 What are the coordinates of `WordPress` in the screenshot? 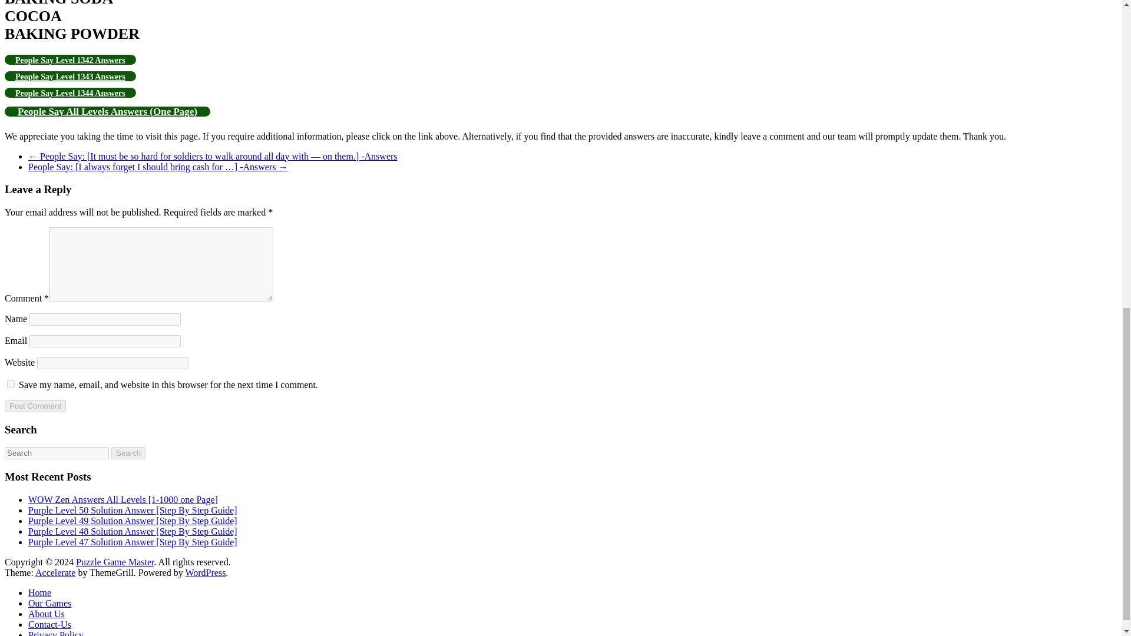 It's located at (205, 572).